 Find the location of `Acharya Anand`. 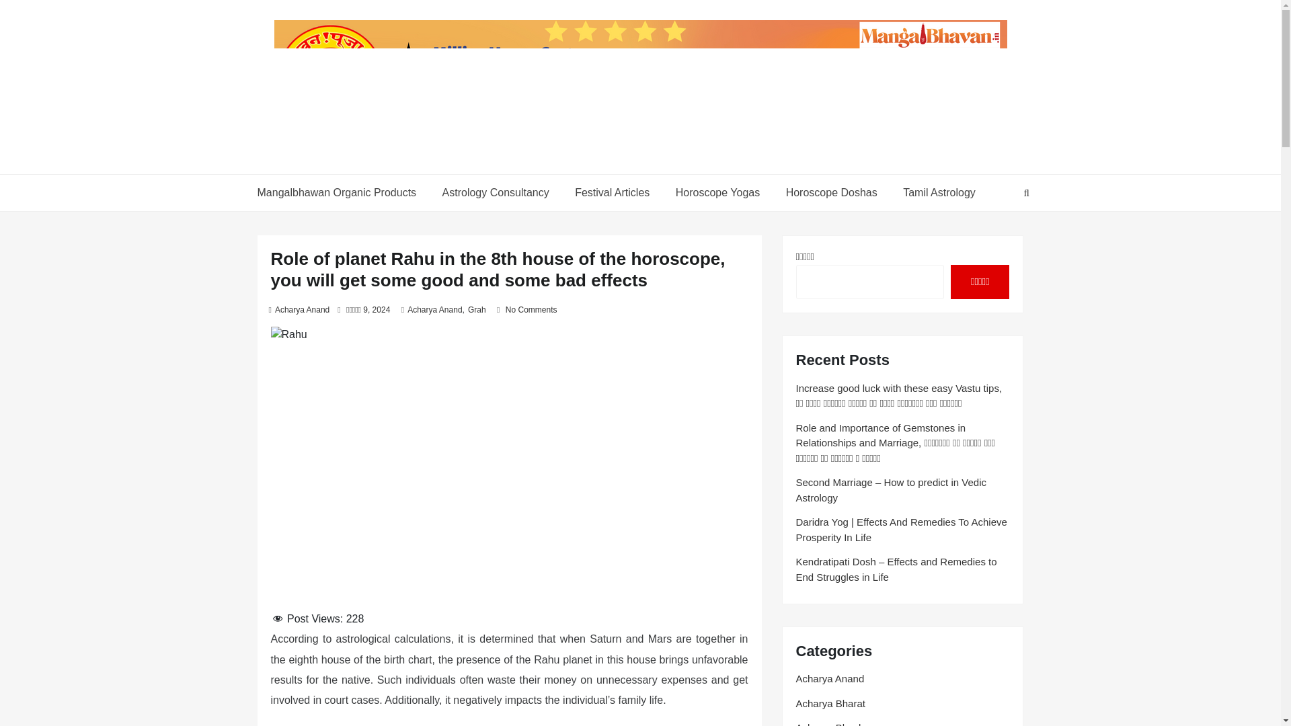

Acharya Anand is located at coordinates (434, 309).